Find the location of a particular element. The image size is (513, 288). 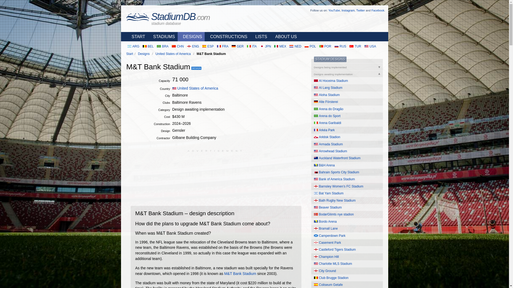

Start is located at coordinates (129, 54).